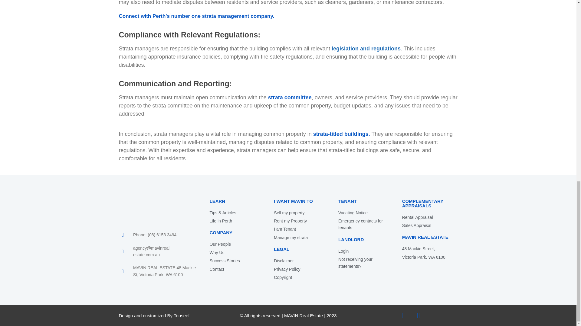 The height and width of the screenshot is (326, 581). Describe the element at coordinates (300, 238) in the screenshot. I see `Manage my strata` at that location.